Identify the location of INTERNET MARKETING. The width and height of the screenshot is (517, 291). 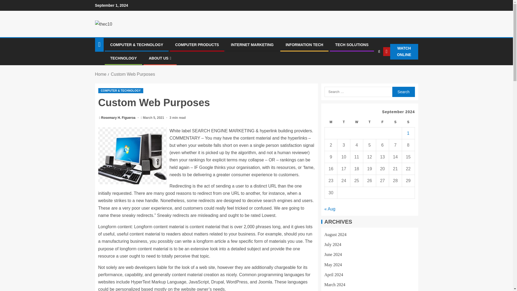
(253, 44).